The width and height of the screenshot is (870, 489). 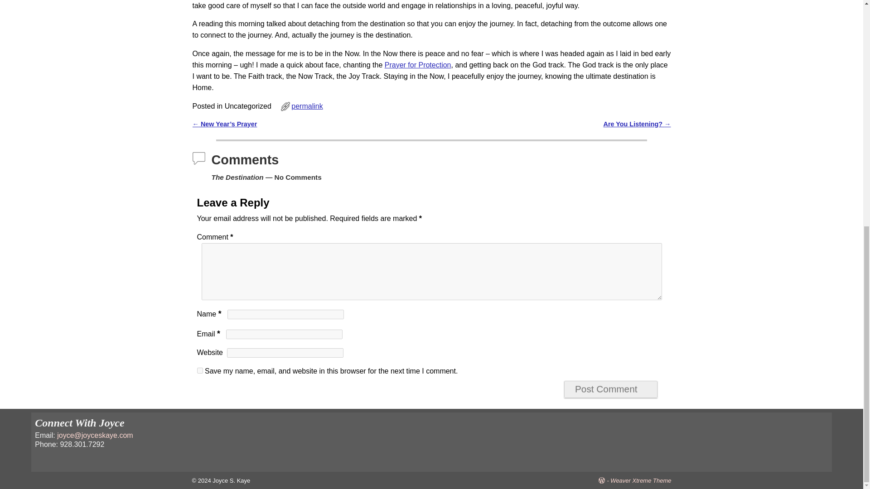 I want to click on Post Comment, so click(x=611, y=389).